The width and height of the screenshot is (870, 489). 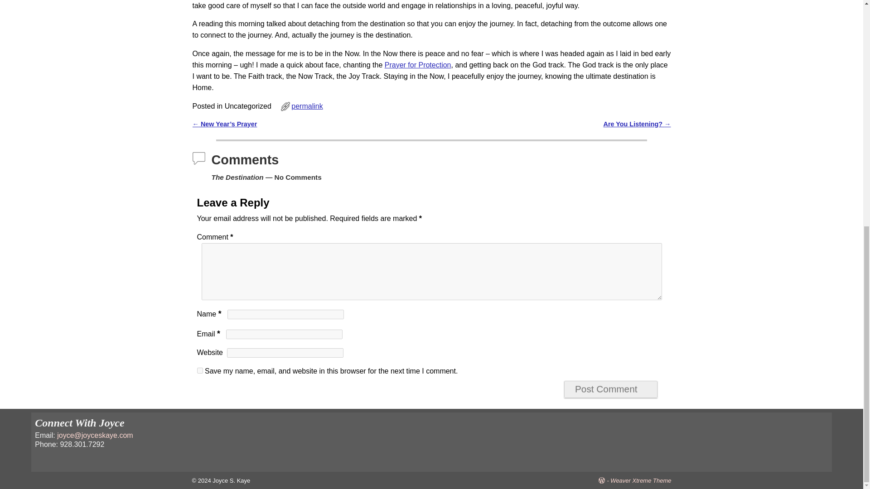 I want to click on Post Comment, so click(x=611, y=389).